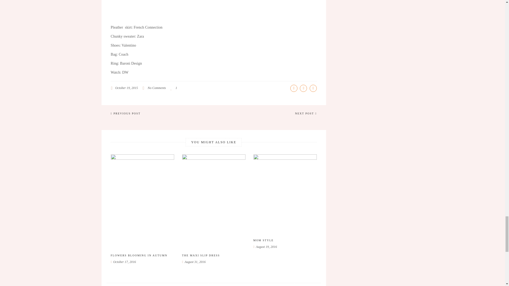 This screenshot has width=509, height=286. I want to click on PREVIOUS POST, so click(126, 113).